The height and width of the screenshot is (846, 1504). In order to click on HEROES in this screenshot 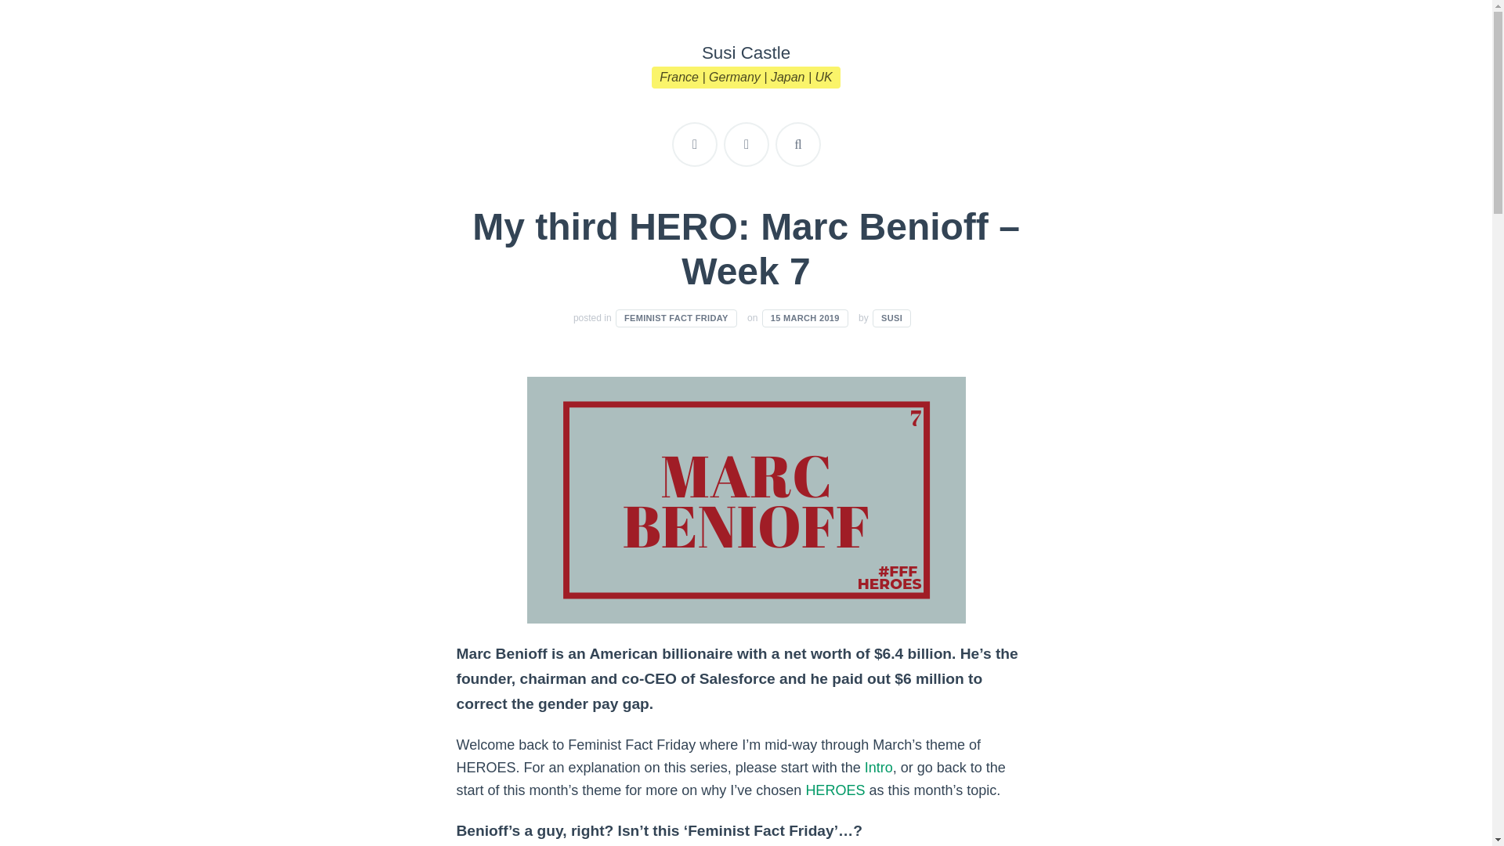, I will do `click(835, 790)`.